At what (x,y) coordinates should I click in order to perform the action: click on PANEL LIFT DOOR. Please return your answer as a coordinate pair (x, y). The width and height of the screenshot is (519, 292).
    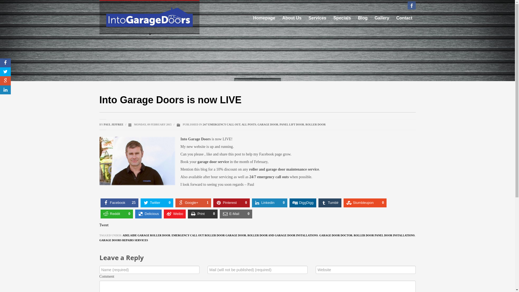
    Looking at the image, I should click on (292, 124).